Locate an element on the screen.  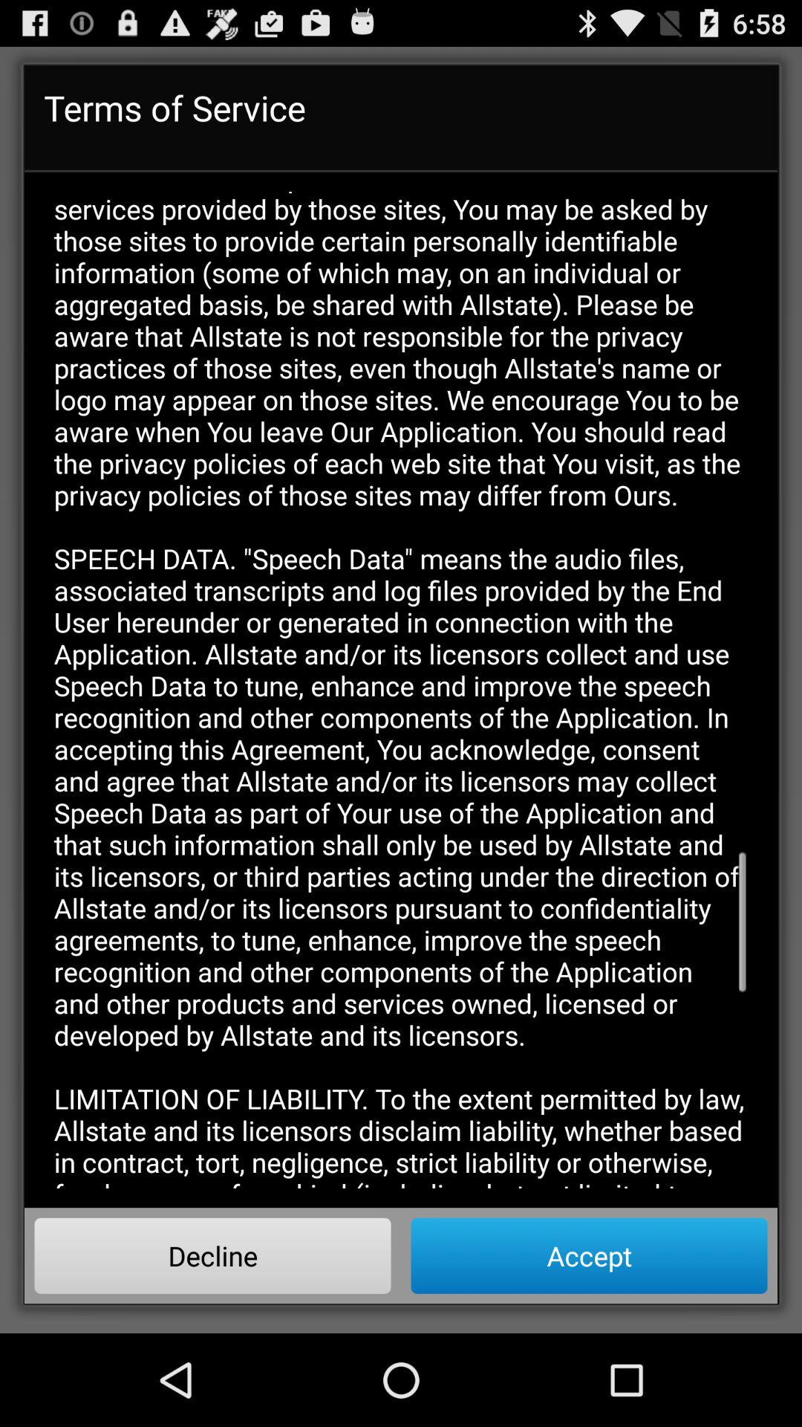
scroll until the decline item is located at coordinates (212, 1255).